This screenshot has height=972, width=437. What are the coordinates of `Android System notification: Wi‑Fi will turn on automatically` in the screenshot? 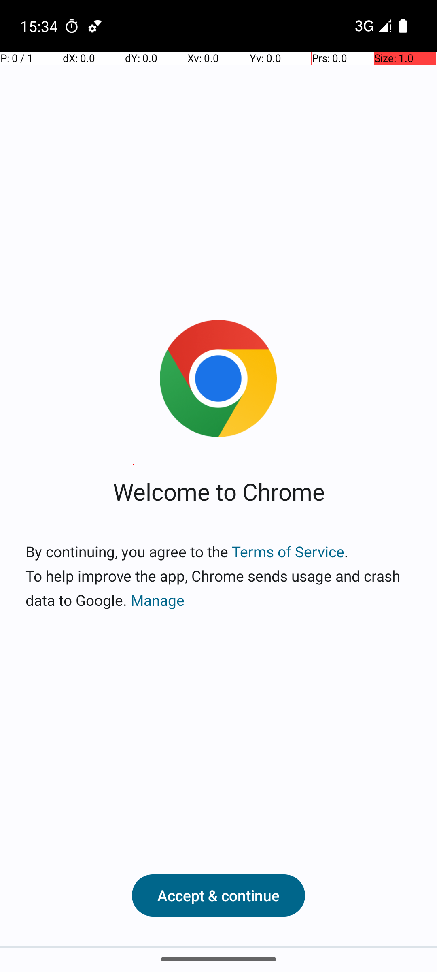 It's located at (95, 26).